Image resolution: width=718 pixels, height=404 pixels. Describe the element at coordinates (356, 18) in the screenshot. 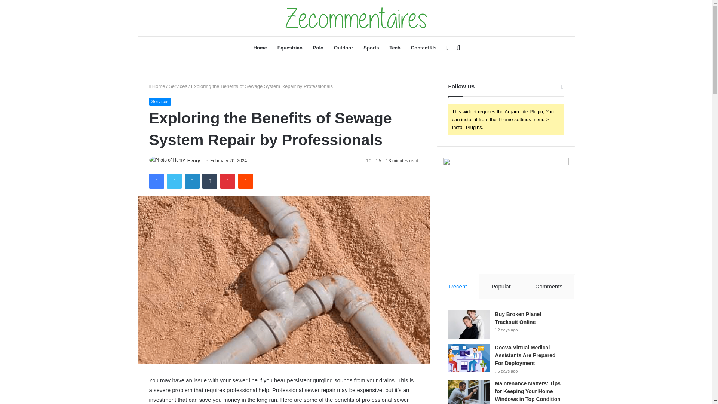

I see `Zecommentaires` at that location.